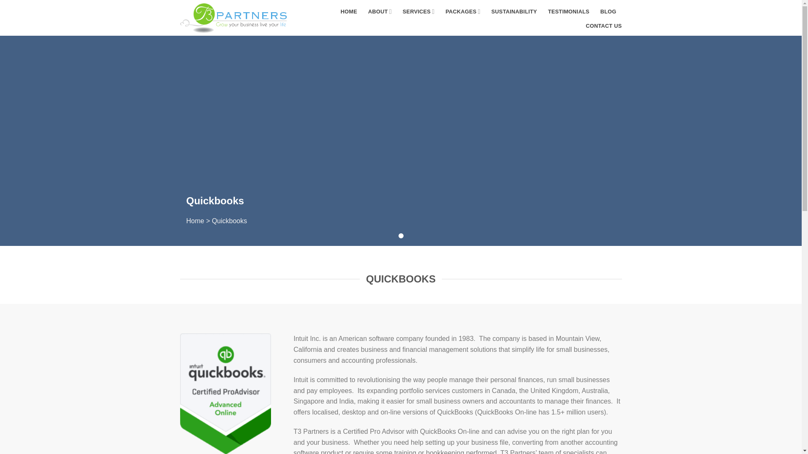 The width and height of the screenshot is (808, 454). I want to click on CONTACT US, so click(604, 26).